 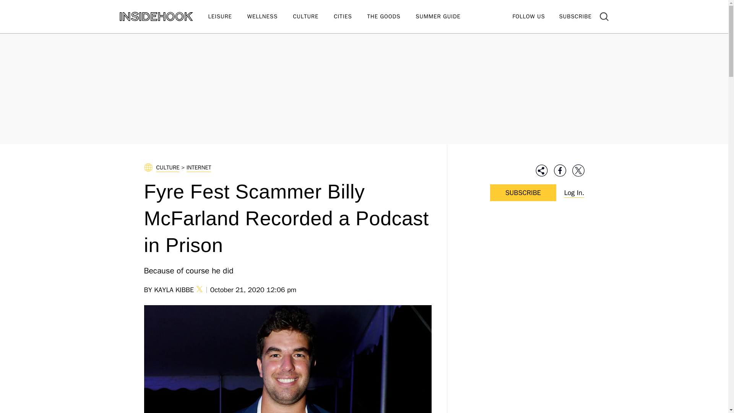 What do you see at coordinates (391, 17) in the screenshot?
I see `THE GOODS` at bounding box center [391, 17].